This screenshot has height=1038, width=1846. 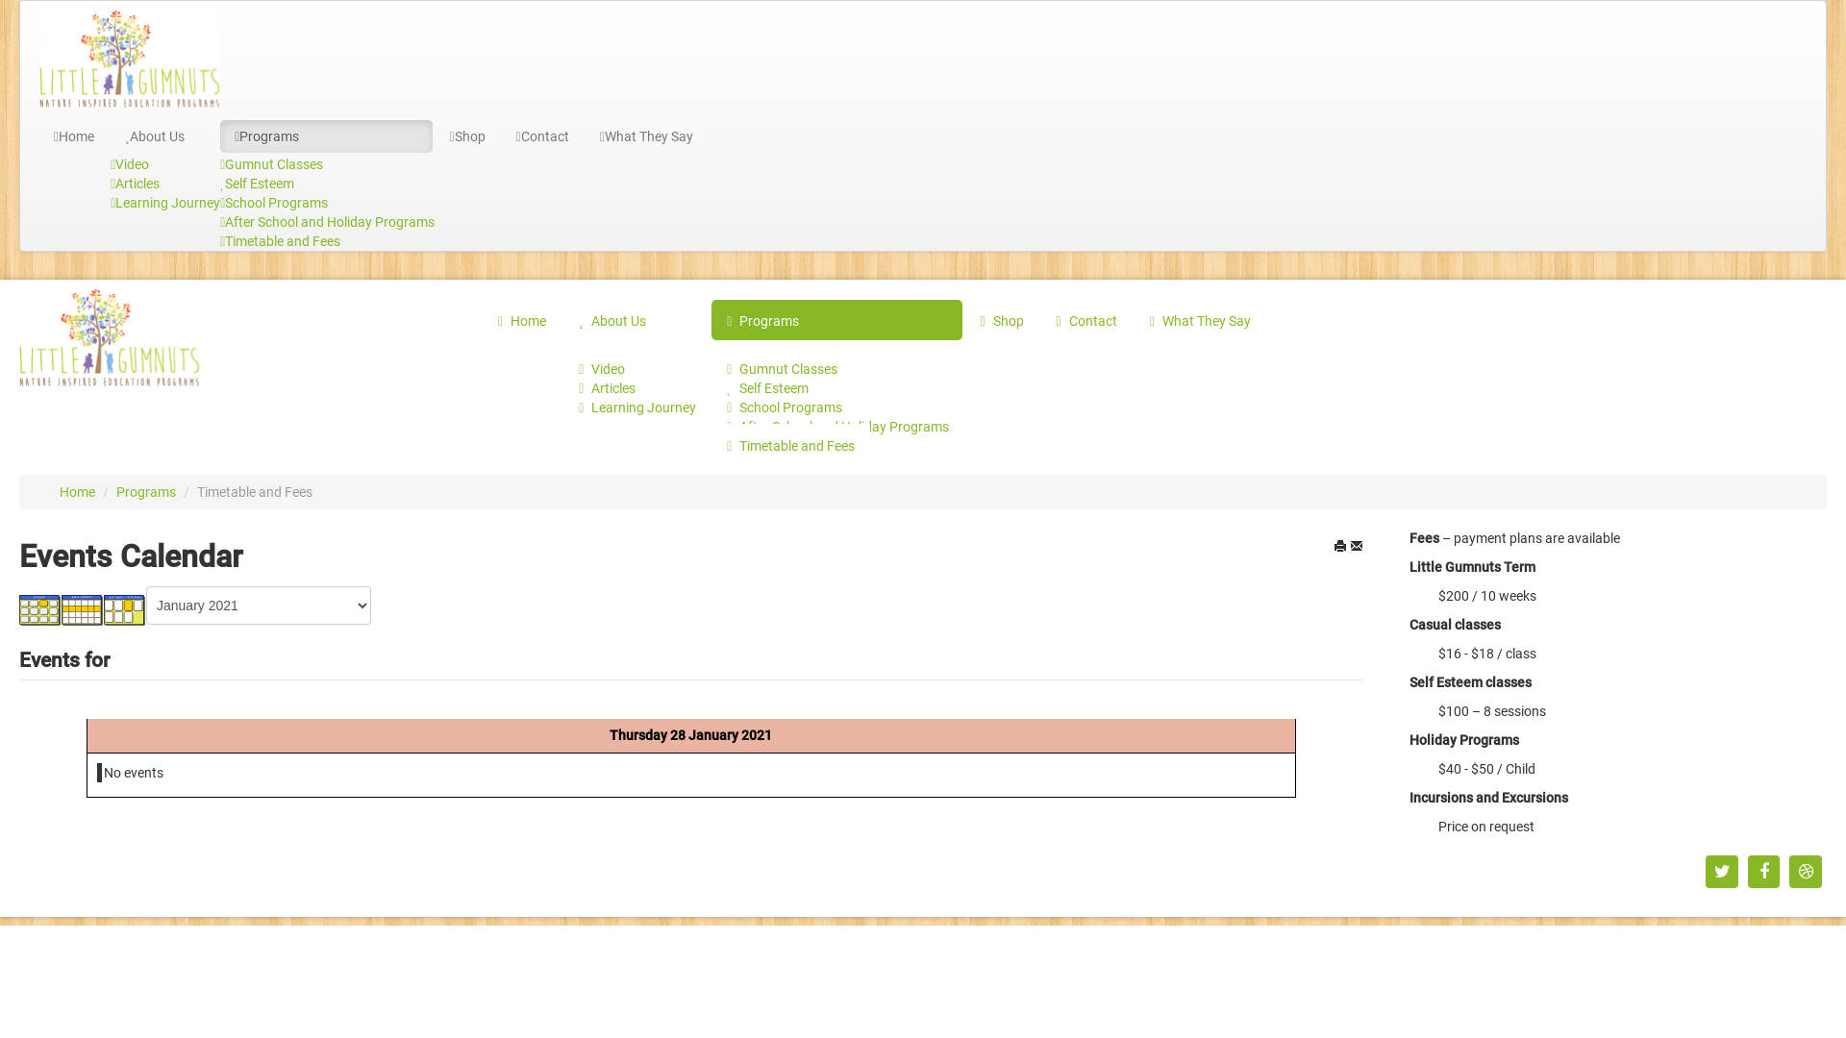 I want to click on Home, so click(x=79, y=492).